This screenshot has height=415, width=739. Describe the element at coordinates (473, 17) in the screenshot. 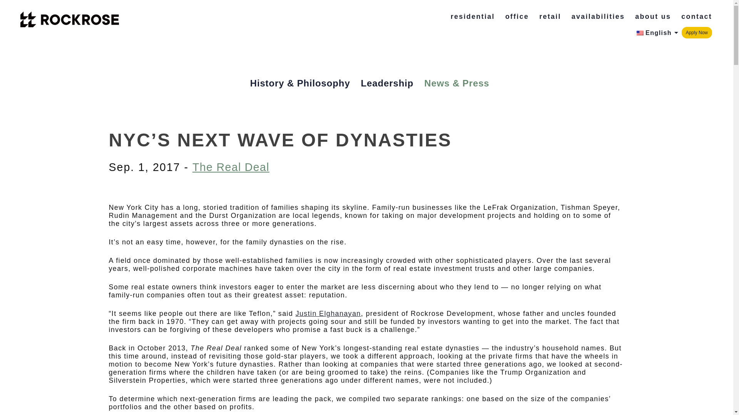

I see `residential` at that location.